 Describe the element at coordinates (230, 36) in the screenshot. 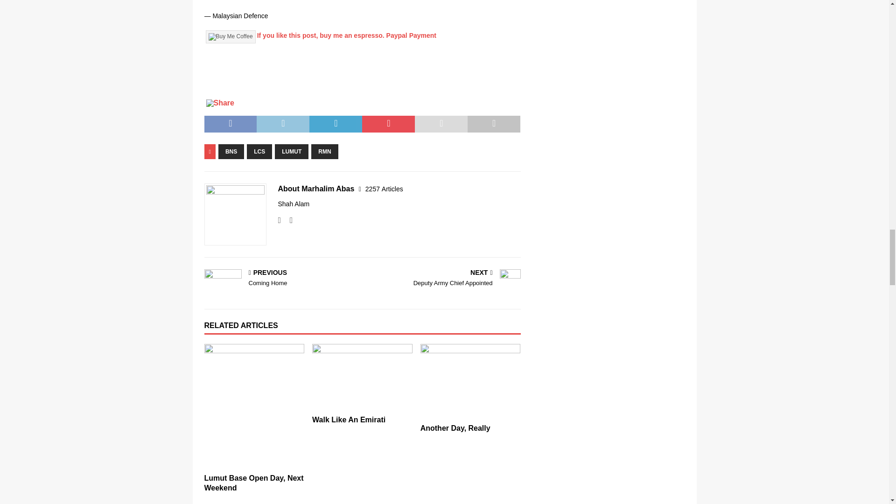

I see `RMN` at that location.